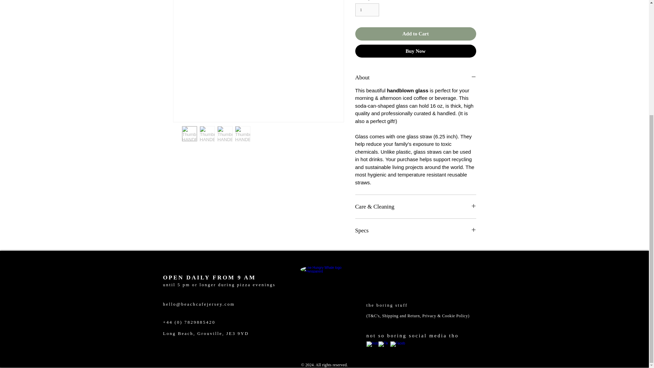 This screenshot has width=654, height=368. I want to click on Buy Now, so click(416, 51).